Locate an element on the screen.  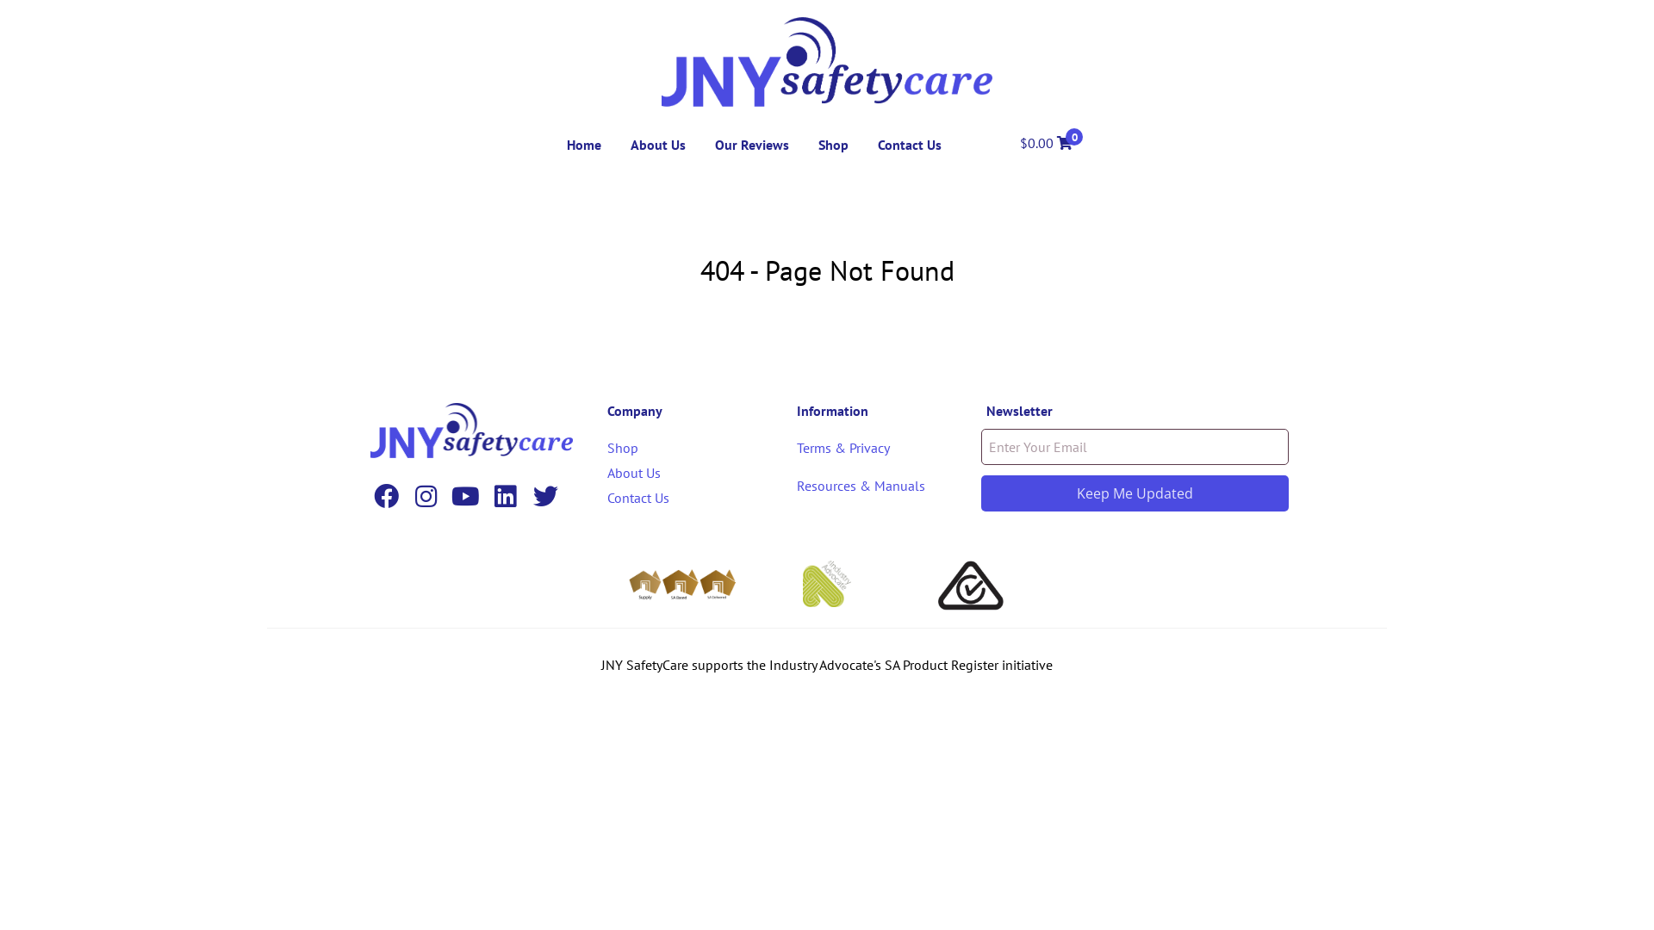
$0.00
0 is located at coordinates (1046, 143).